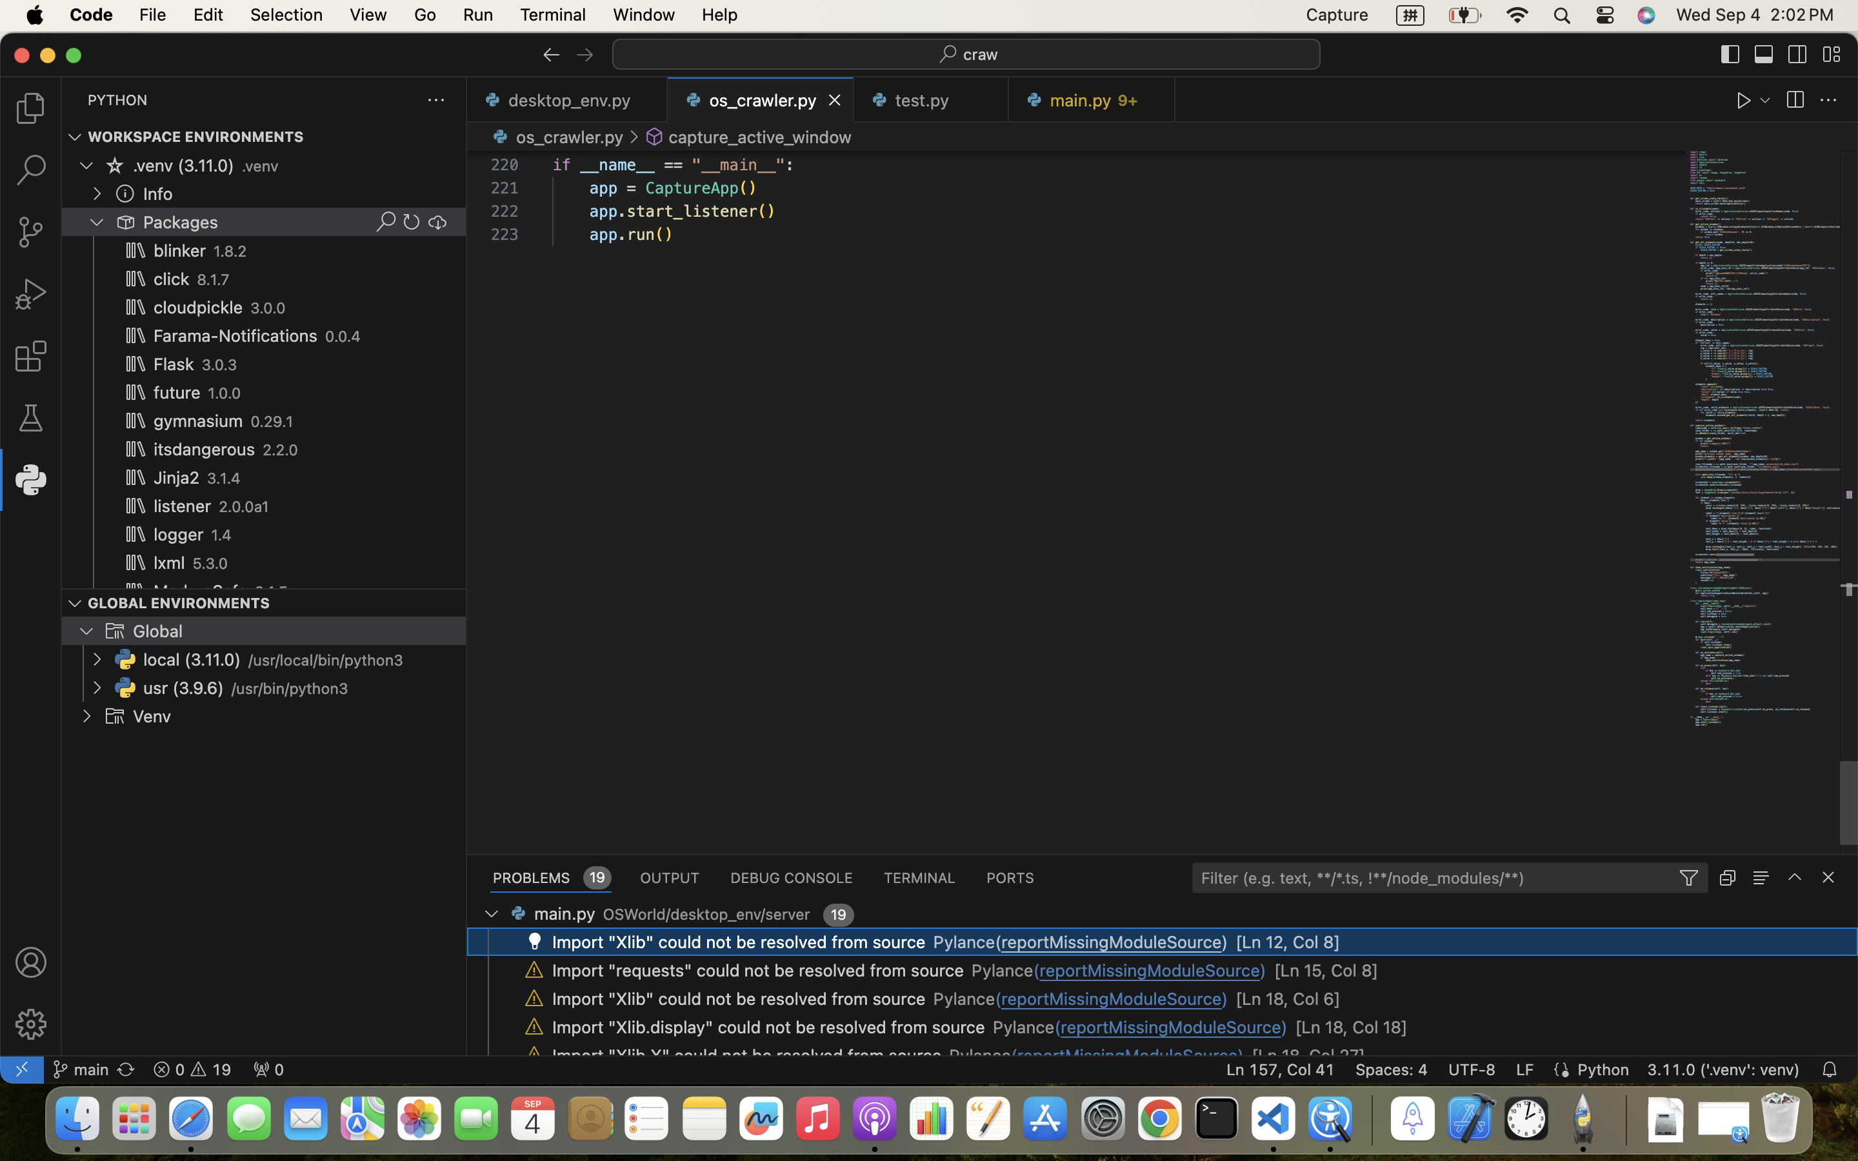 The height and width of the screenshot is (1161, 1858). What do you see at coordinates (183, 506) in the screenshot?
I see `listener` at bounding box center [183, 506].